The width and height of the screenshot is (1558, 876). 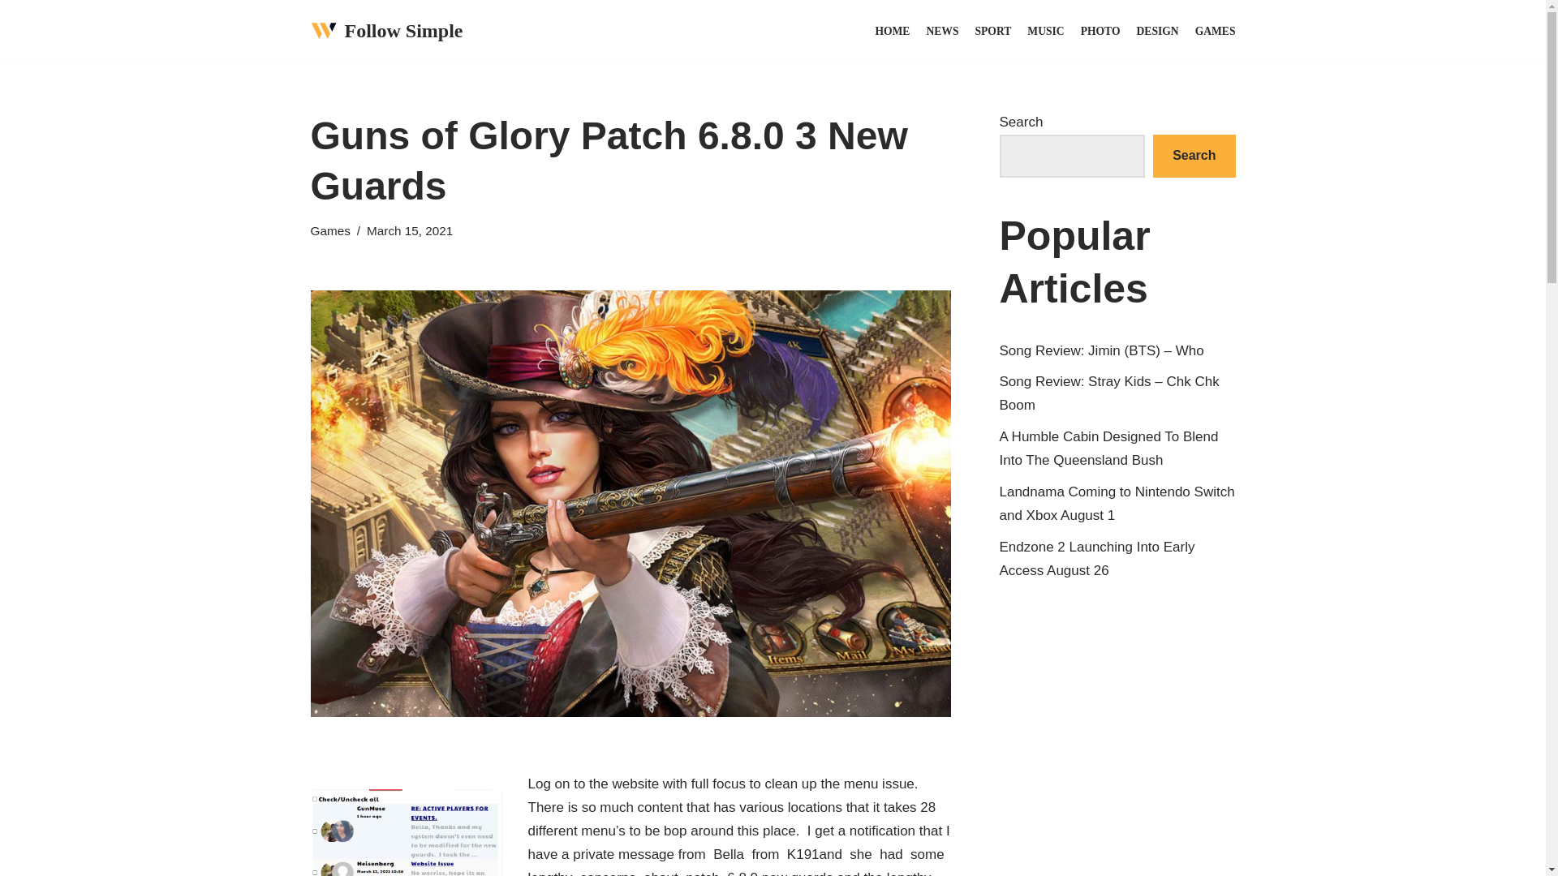 I want to click on Games, so click(x=329, y=230).